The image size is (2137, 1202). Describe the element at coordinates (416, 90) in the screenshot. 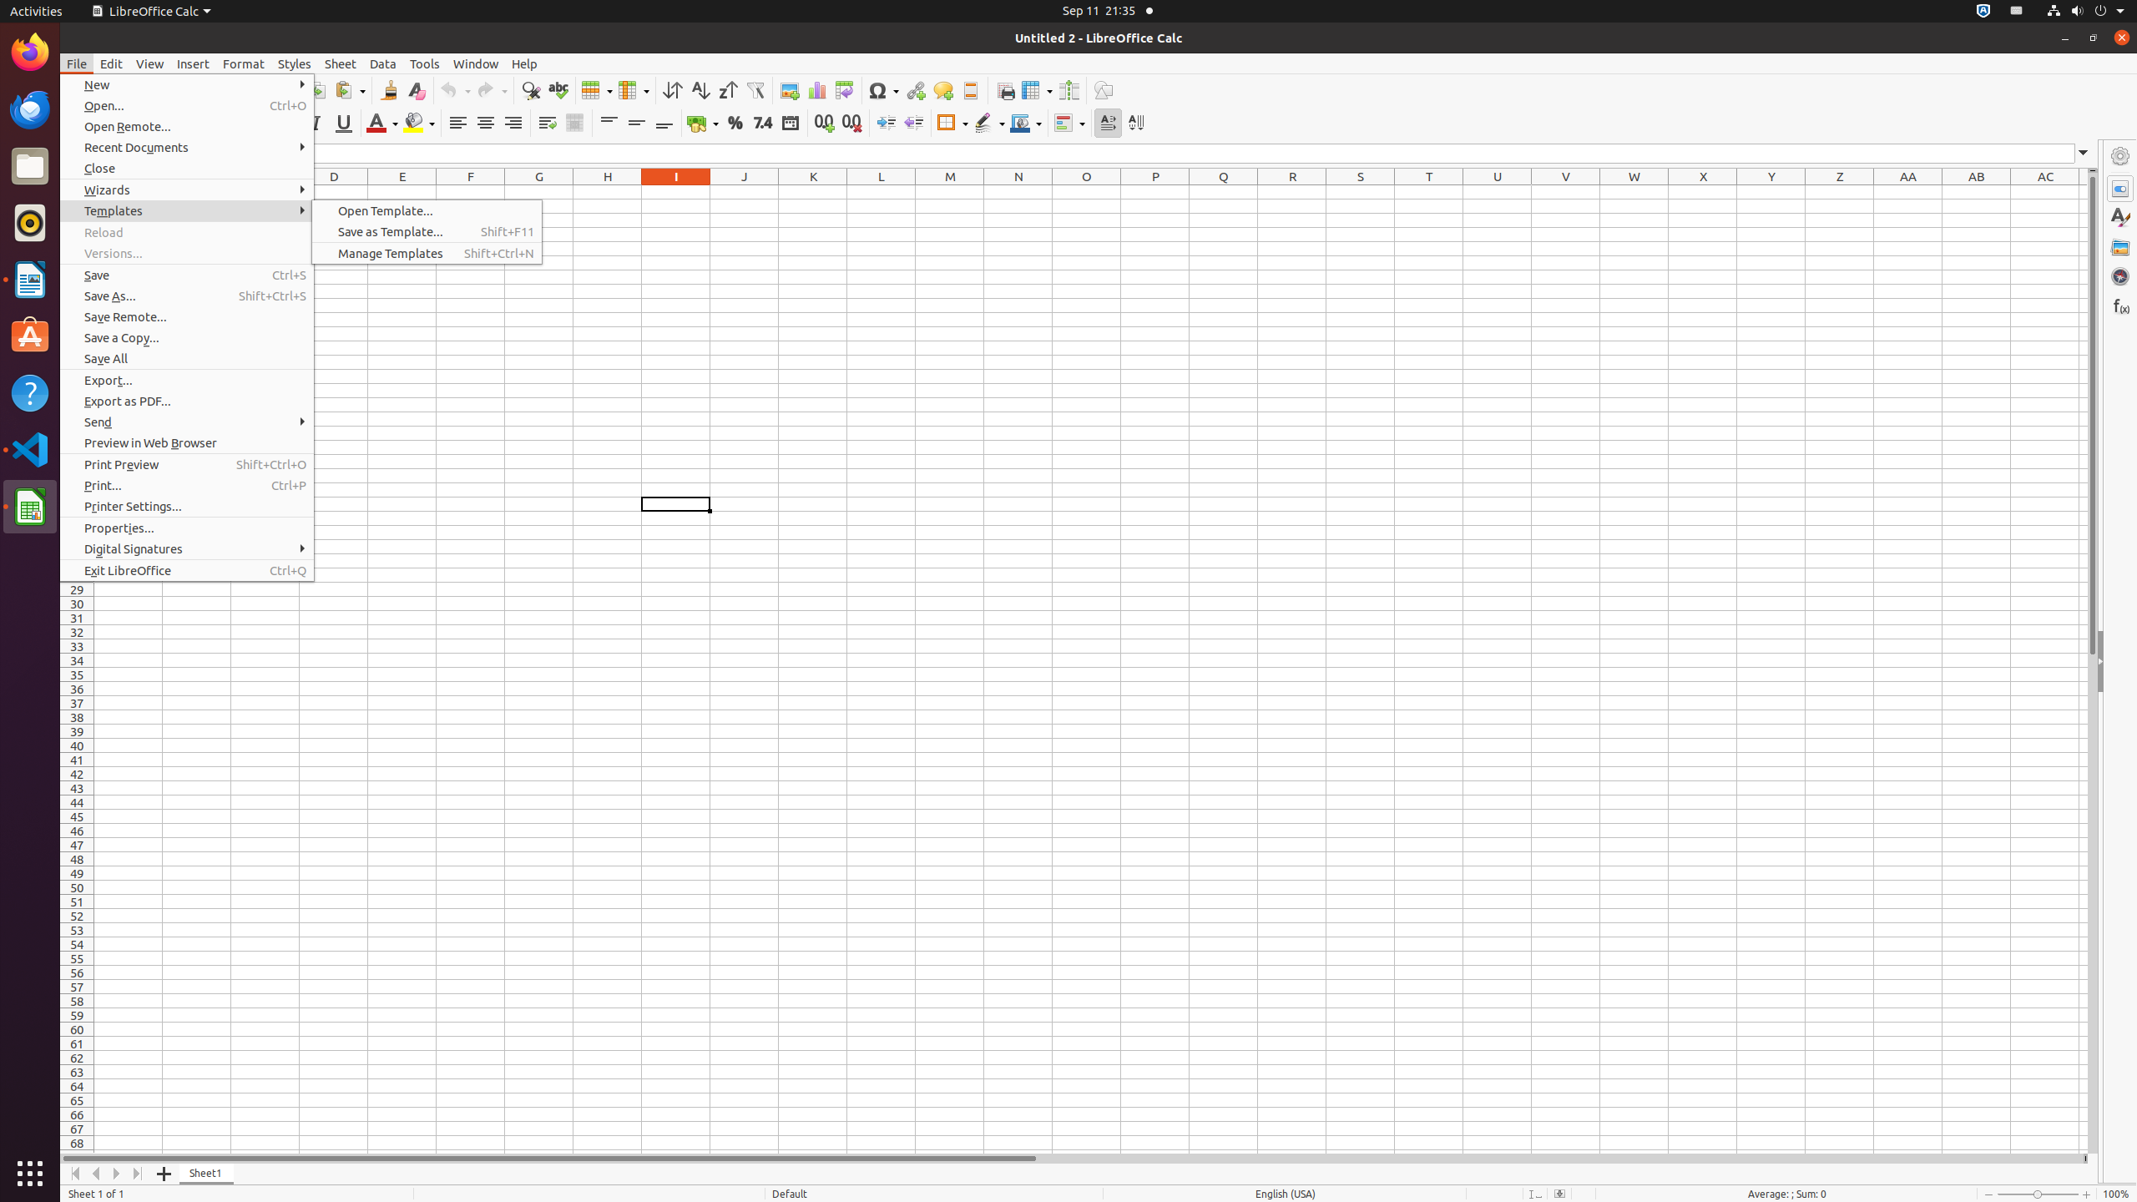

I see `Clear` at that location.